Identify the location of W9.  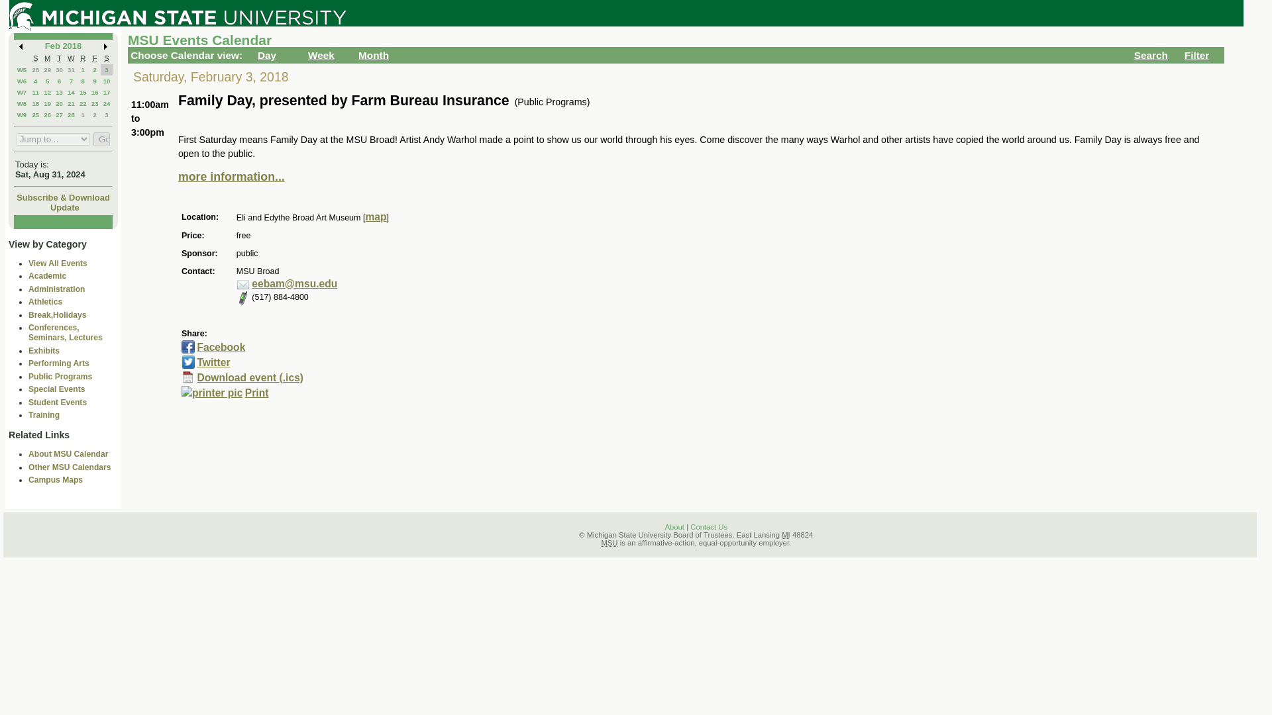
(22, 115).